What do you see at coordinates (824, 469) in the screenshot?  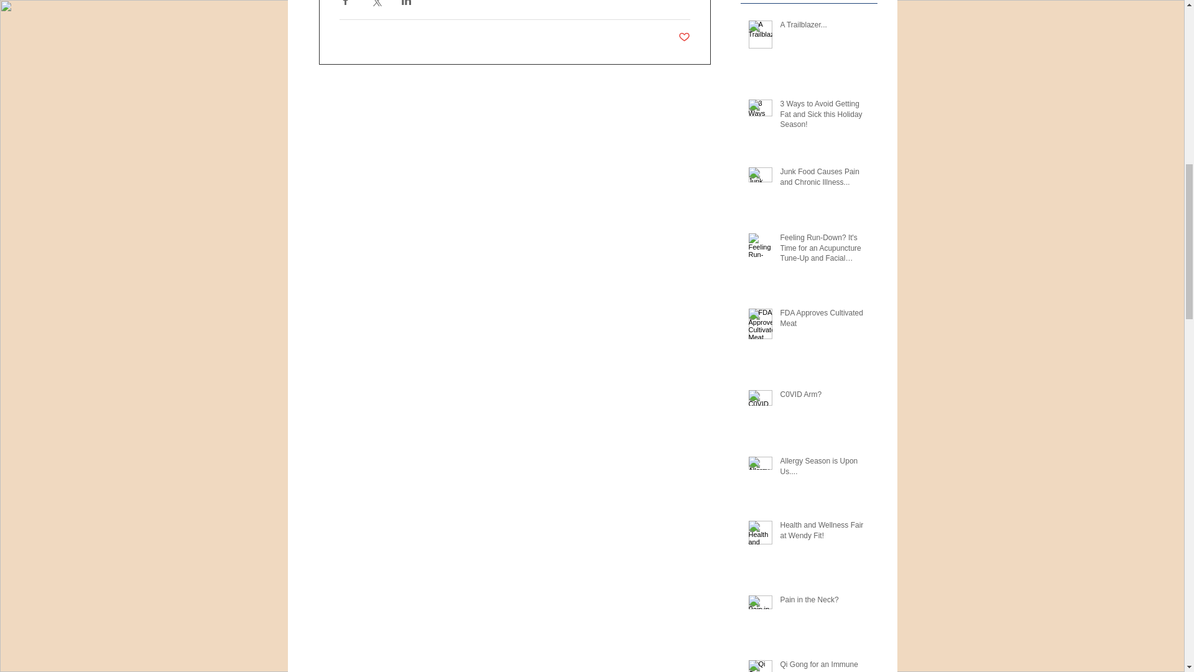 I see `Allergy Season is Upon Us....` at bounding box center [824, 469].